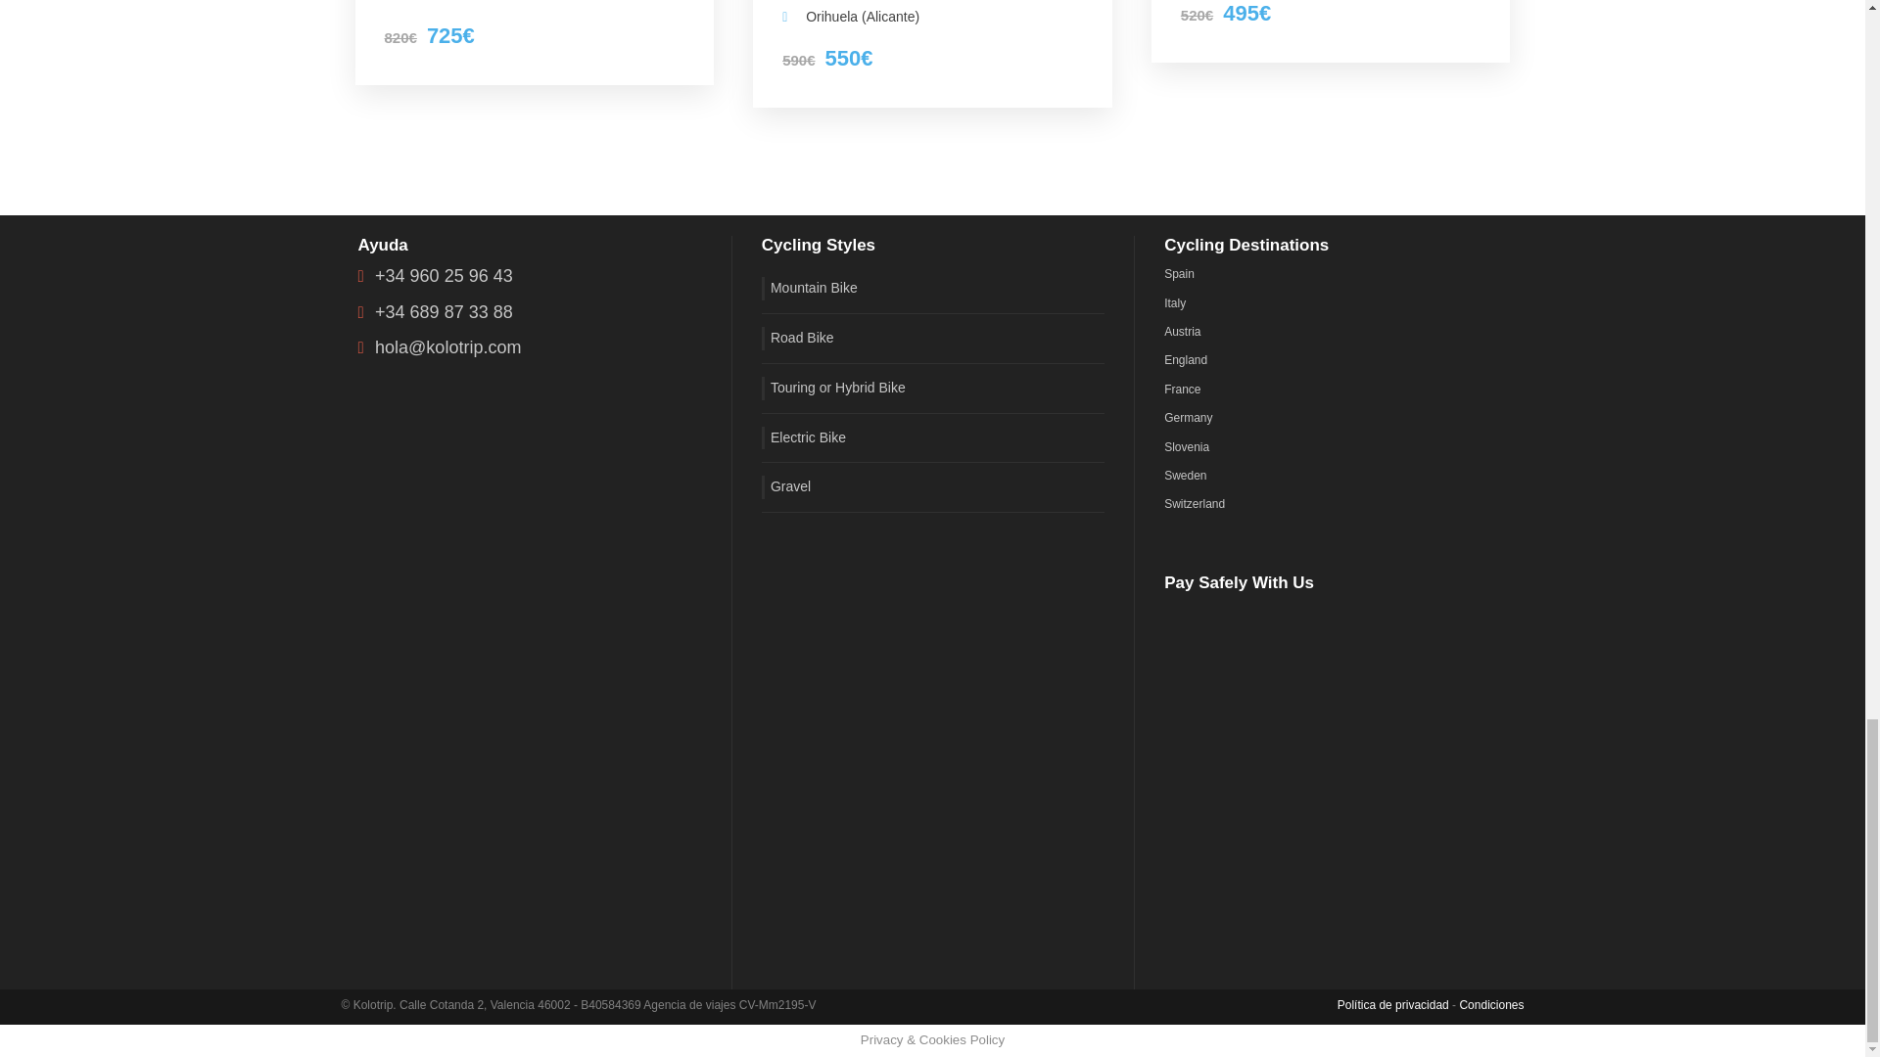 The height and width of the screenshot is (1057, 1880). Describe the element at coordinates (1182, 331) in the screenshot. I see `Austria` at that location.